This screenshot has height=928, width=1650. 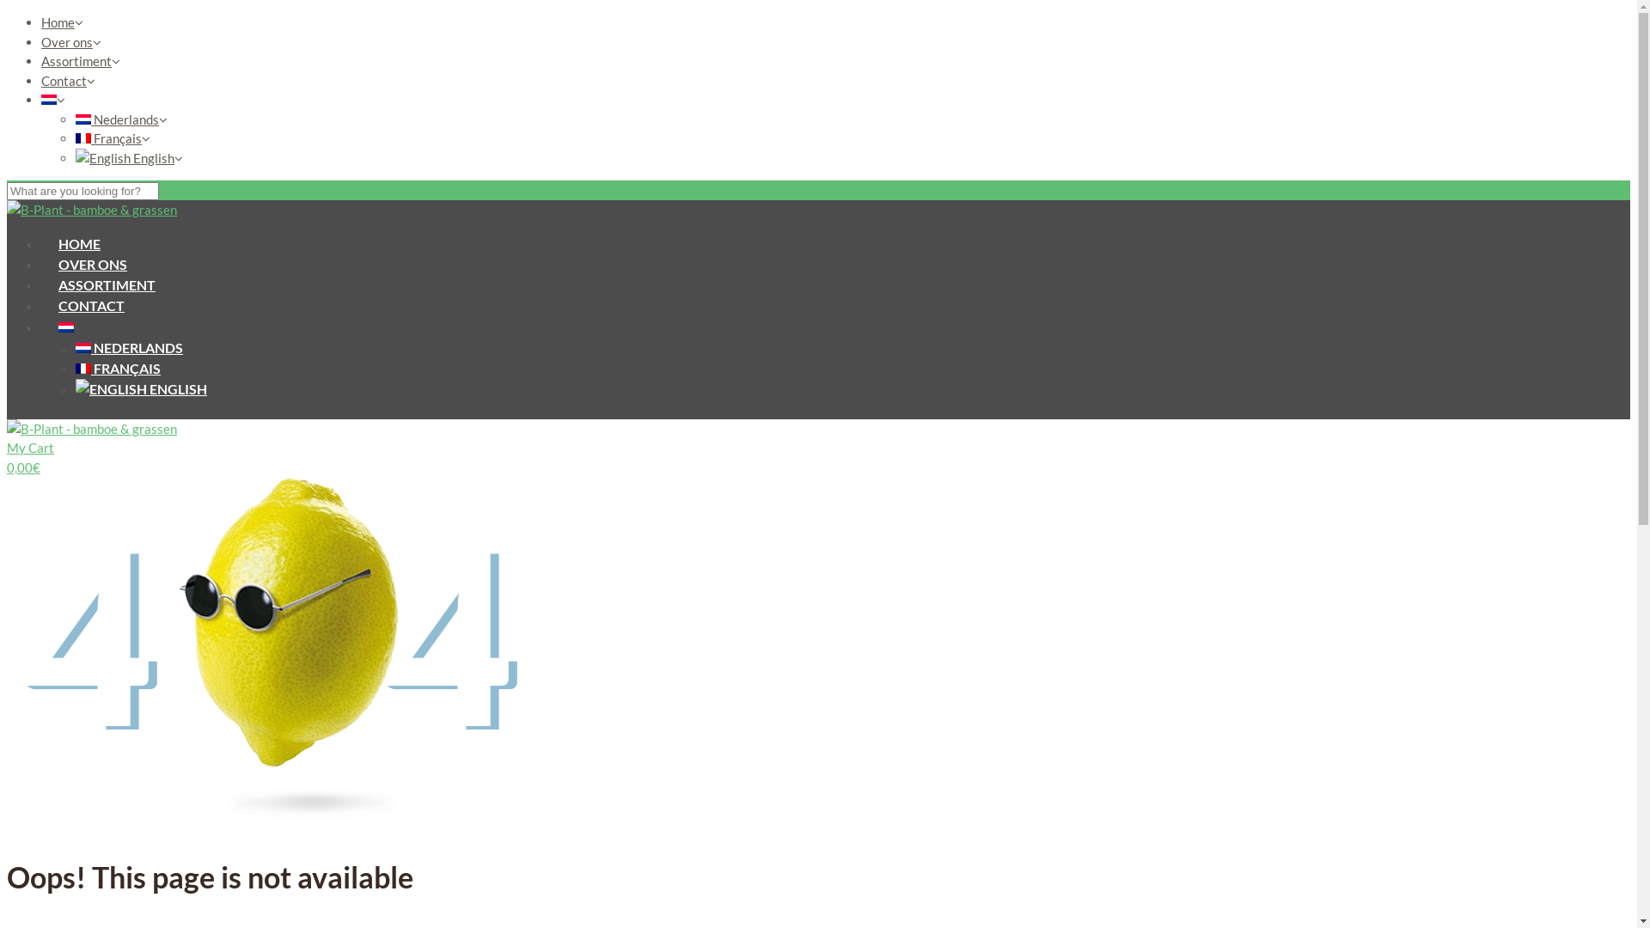 I want to click on Nederlands, so click(x=66, y=327).